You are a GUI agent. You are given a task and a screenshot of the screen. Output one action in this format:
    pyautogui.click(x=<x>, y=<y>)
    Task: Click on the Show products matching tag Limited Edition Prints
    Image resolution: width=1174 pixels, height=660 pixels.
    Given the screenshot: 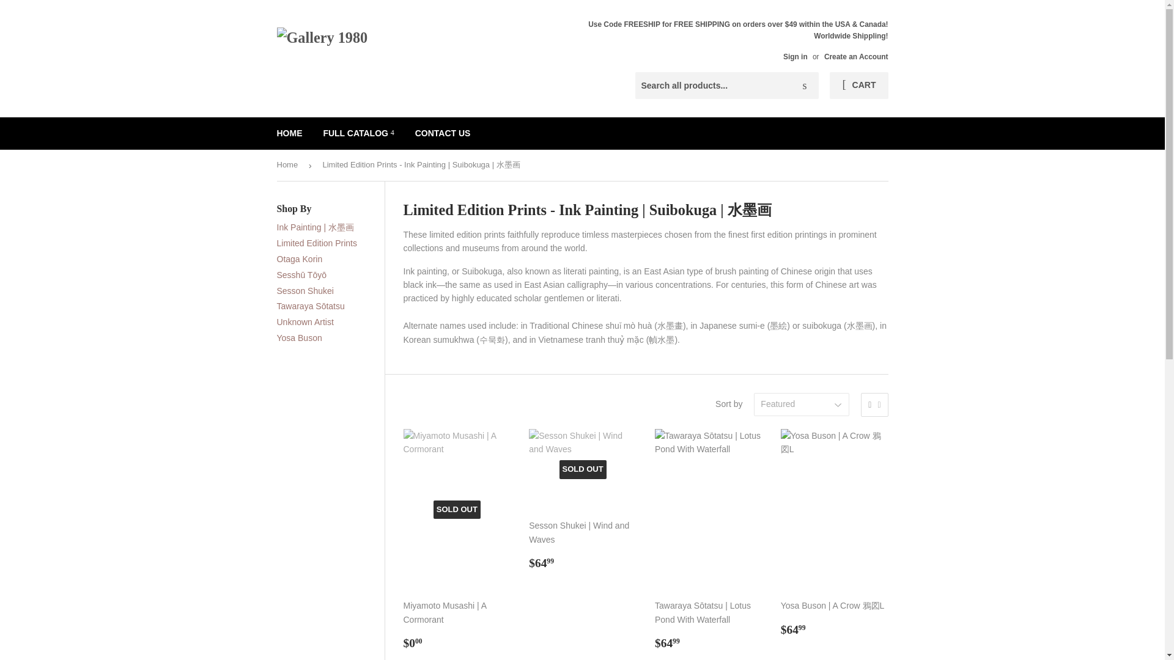 What is the action you would take?
    pyautogui.click(x=316, y=243)
    